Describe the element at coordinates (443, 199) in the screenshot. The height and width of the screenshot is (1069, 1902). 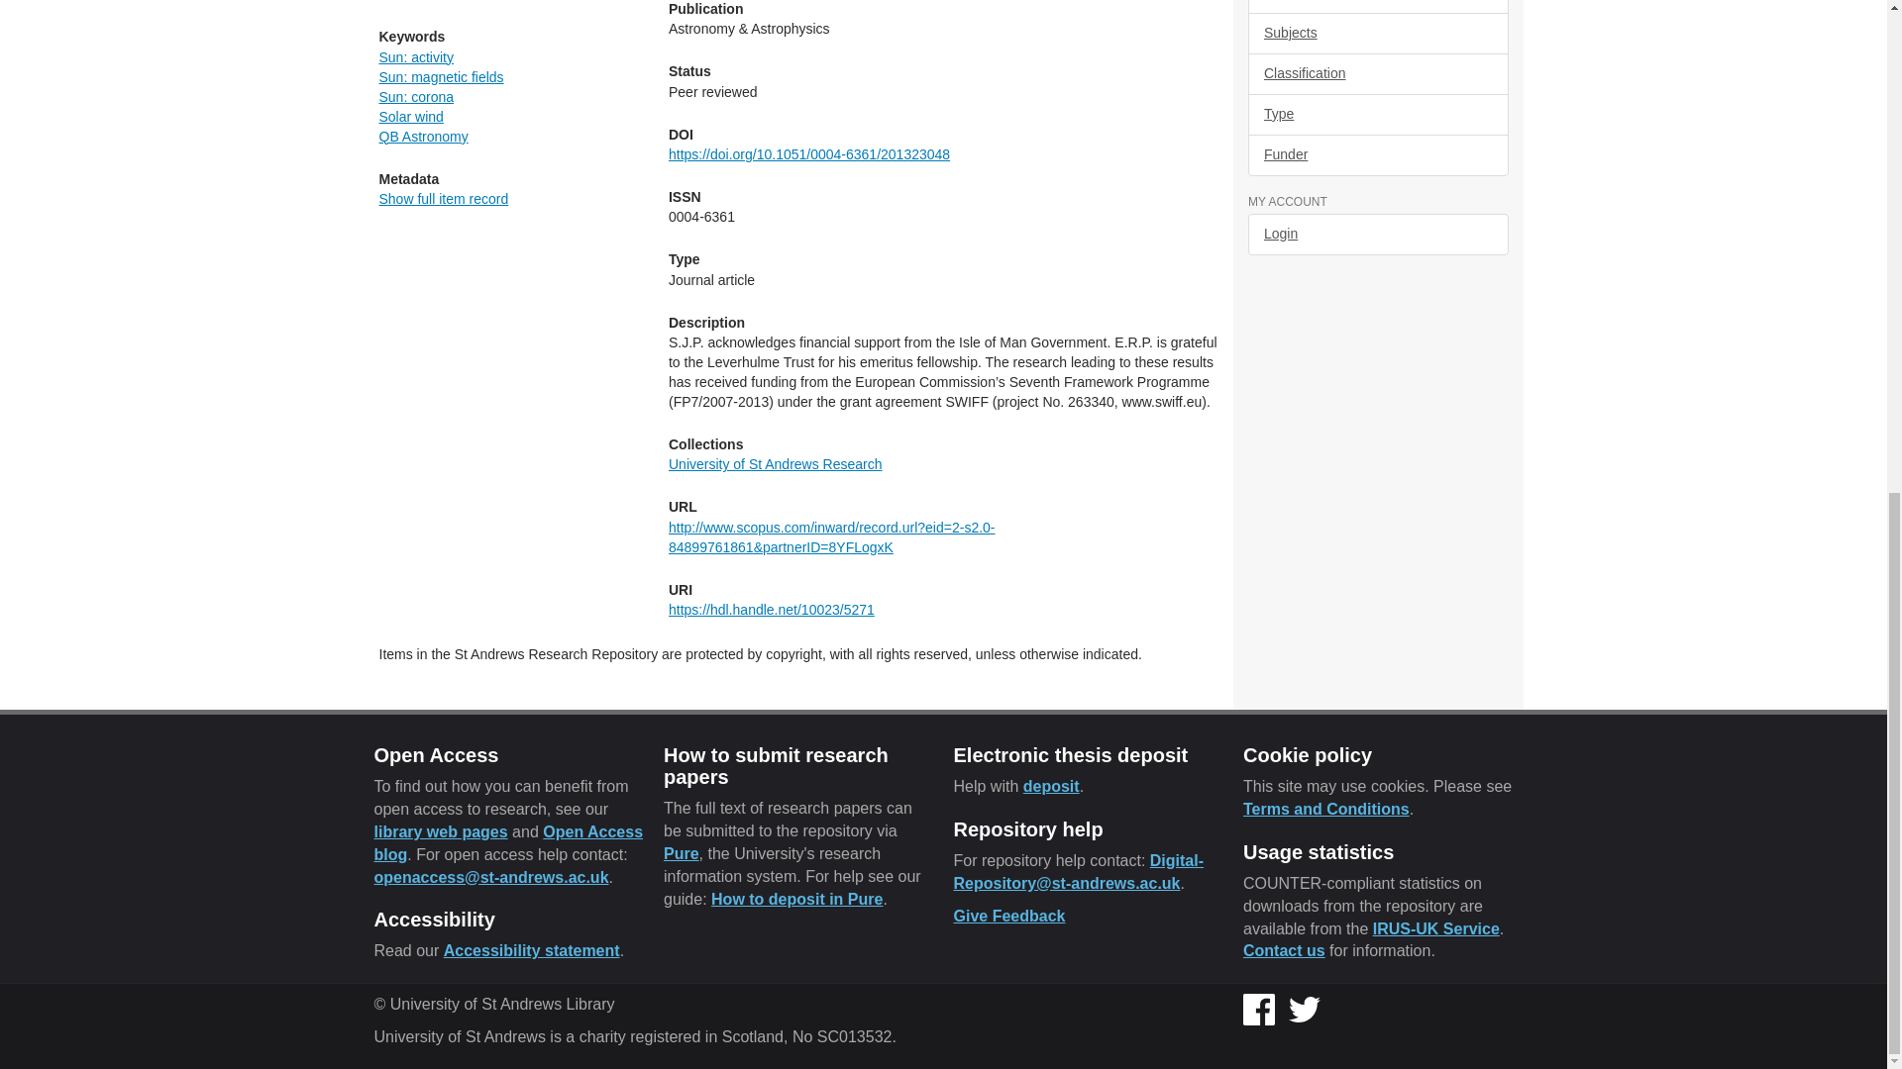
I see `Show full item record` at that location.